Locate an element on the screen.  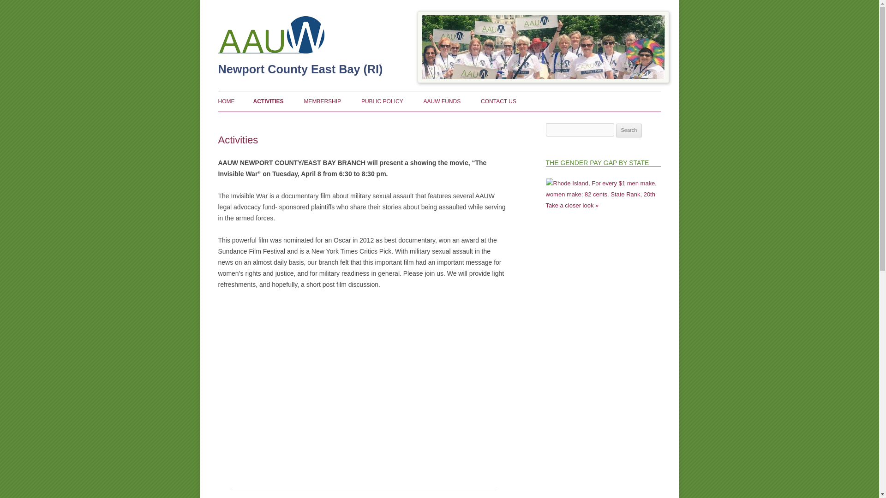
ACTIVITIES is located at coordinates (268, 101).